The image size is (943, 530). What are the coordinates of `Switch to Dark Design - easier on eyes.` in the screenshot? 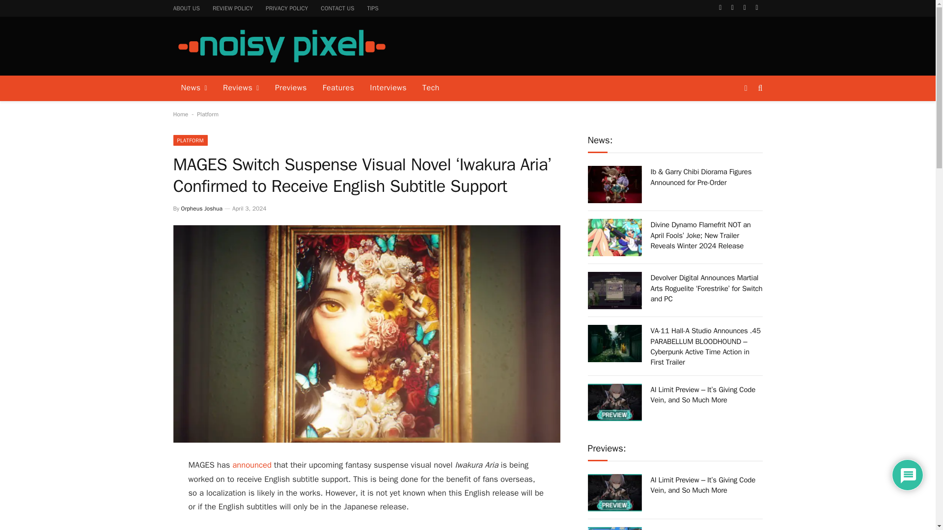 It's located at (746, 88).